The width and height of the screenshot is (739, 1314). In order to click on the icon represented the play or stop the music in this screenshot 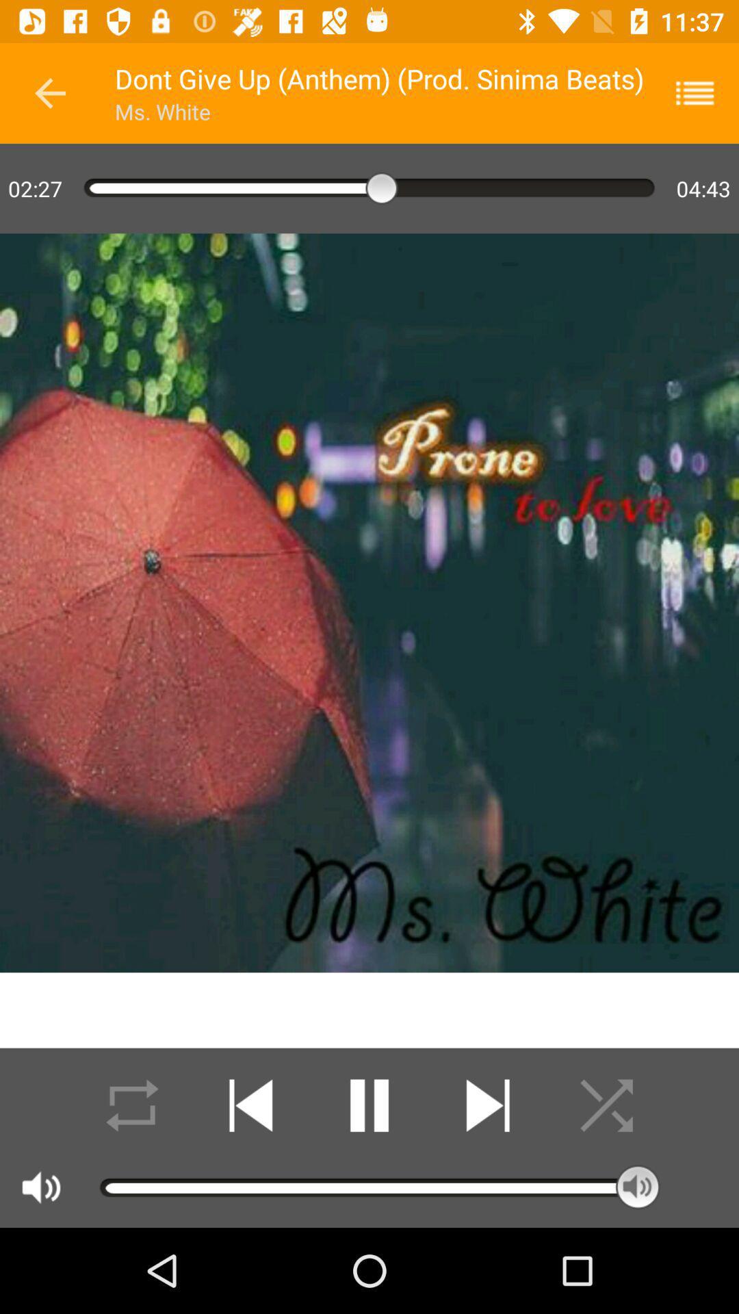, I will do `click(369, 1106)`.